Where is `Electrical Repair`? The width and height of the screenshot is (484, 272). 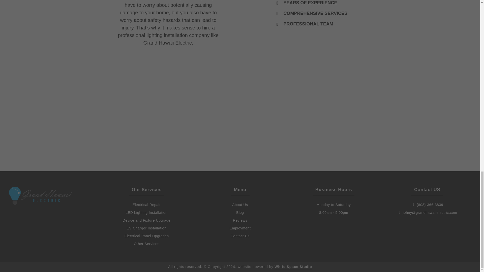 Electrical Repair is located at coordinates (146, 205).